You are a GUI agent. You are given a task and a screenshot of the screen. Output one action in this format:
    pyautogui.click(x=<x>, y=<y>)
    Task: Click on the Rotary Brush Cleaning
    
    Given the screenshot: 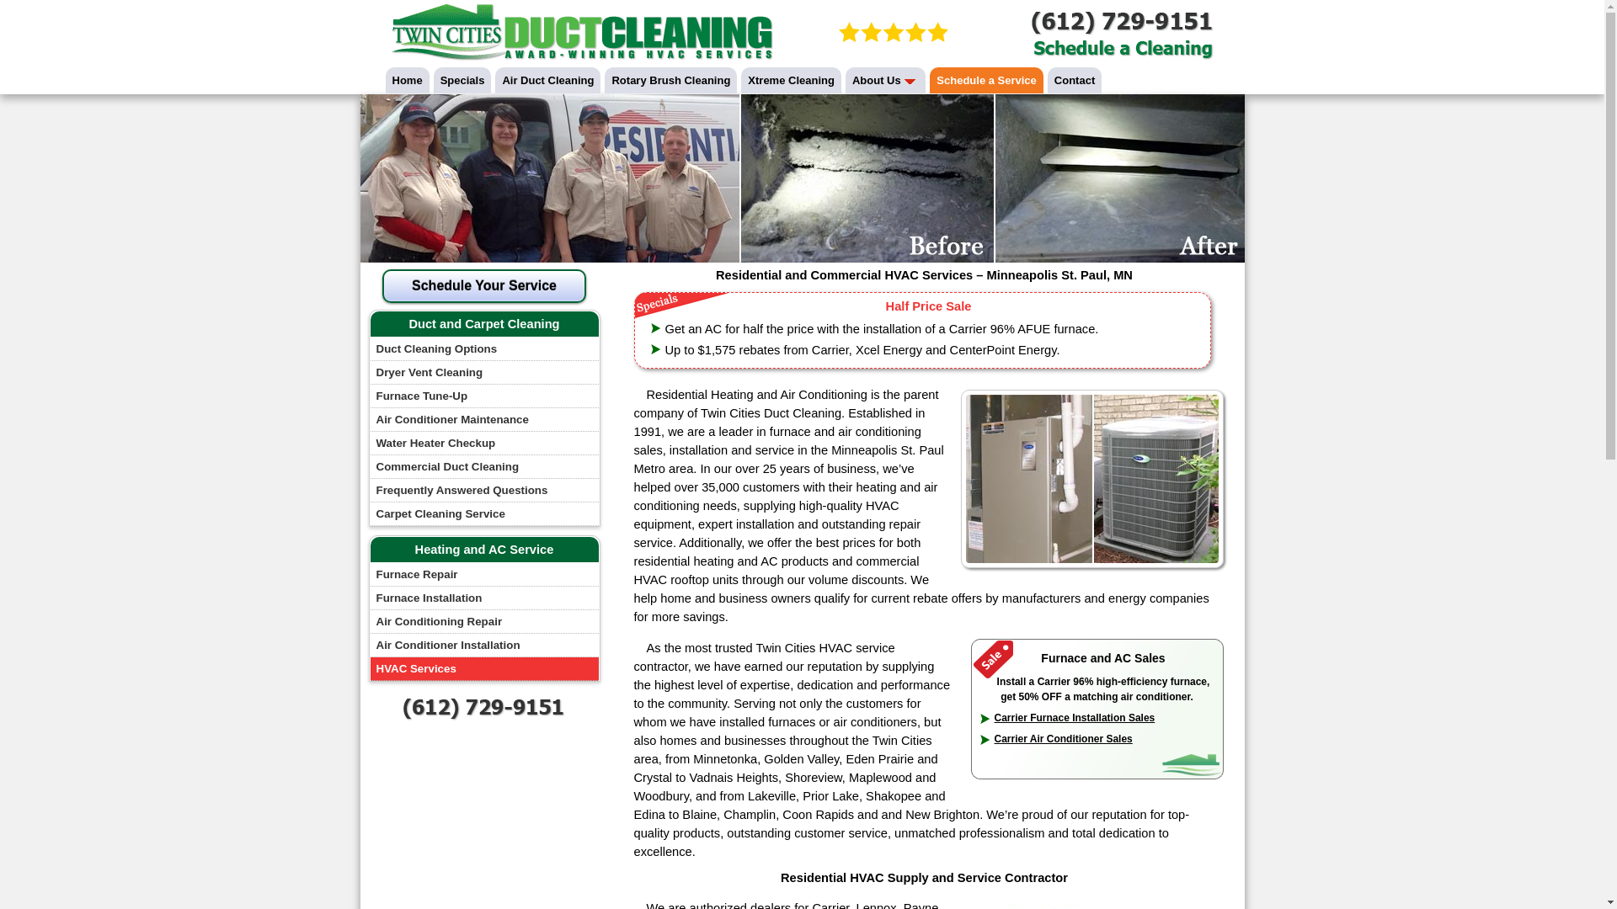 What is the action you would take?
    pyautogui.click(x=670, y=80)
    